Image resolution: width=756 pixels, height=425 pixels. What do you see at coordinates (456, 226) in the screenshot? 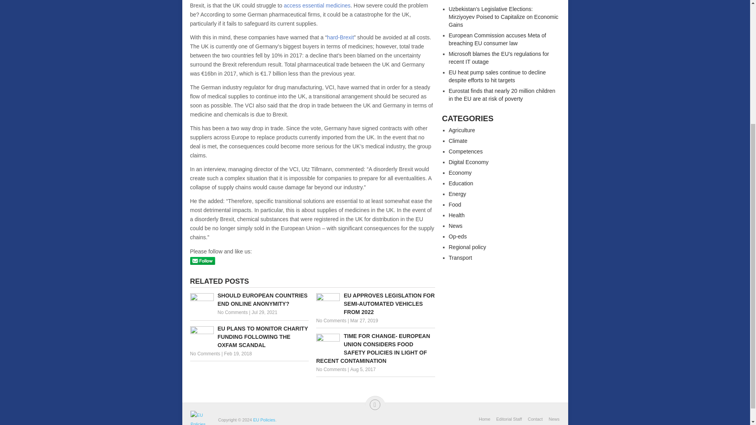
I see `News` at bounding box center [456, 226].